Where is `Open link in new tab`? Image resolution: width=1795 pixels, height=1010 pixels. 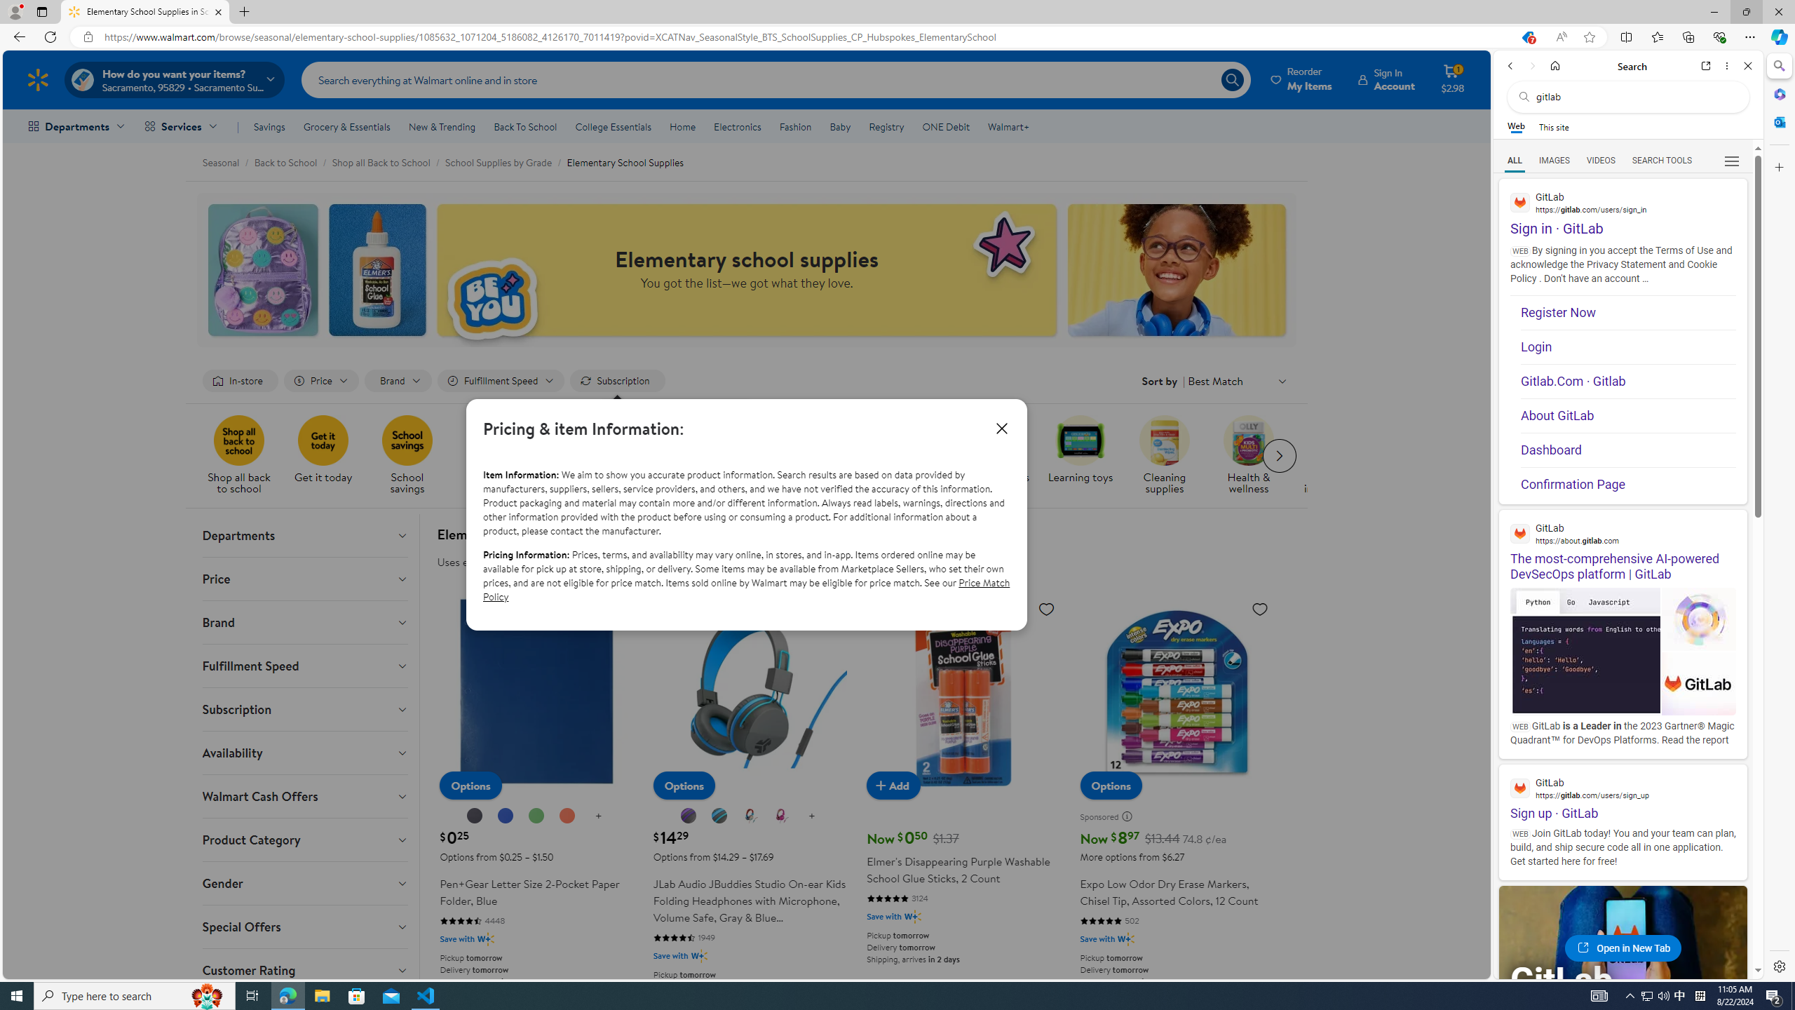 Open link in new tab is located at coordinates (1706, 66).